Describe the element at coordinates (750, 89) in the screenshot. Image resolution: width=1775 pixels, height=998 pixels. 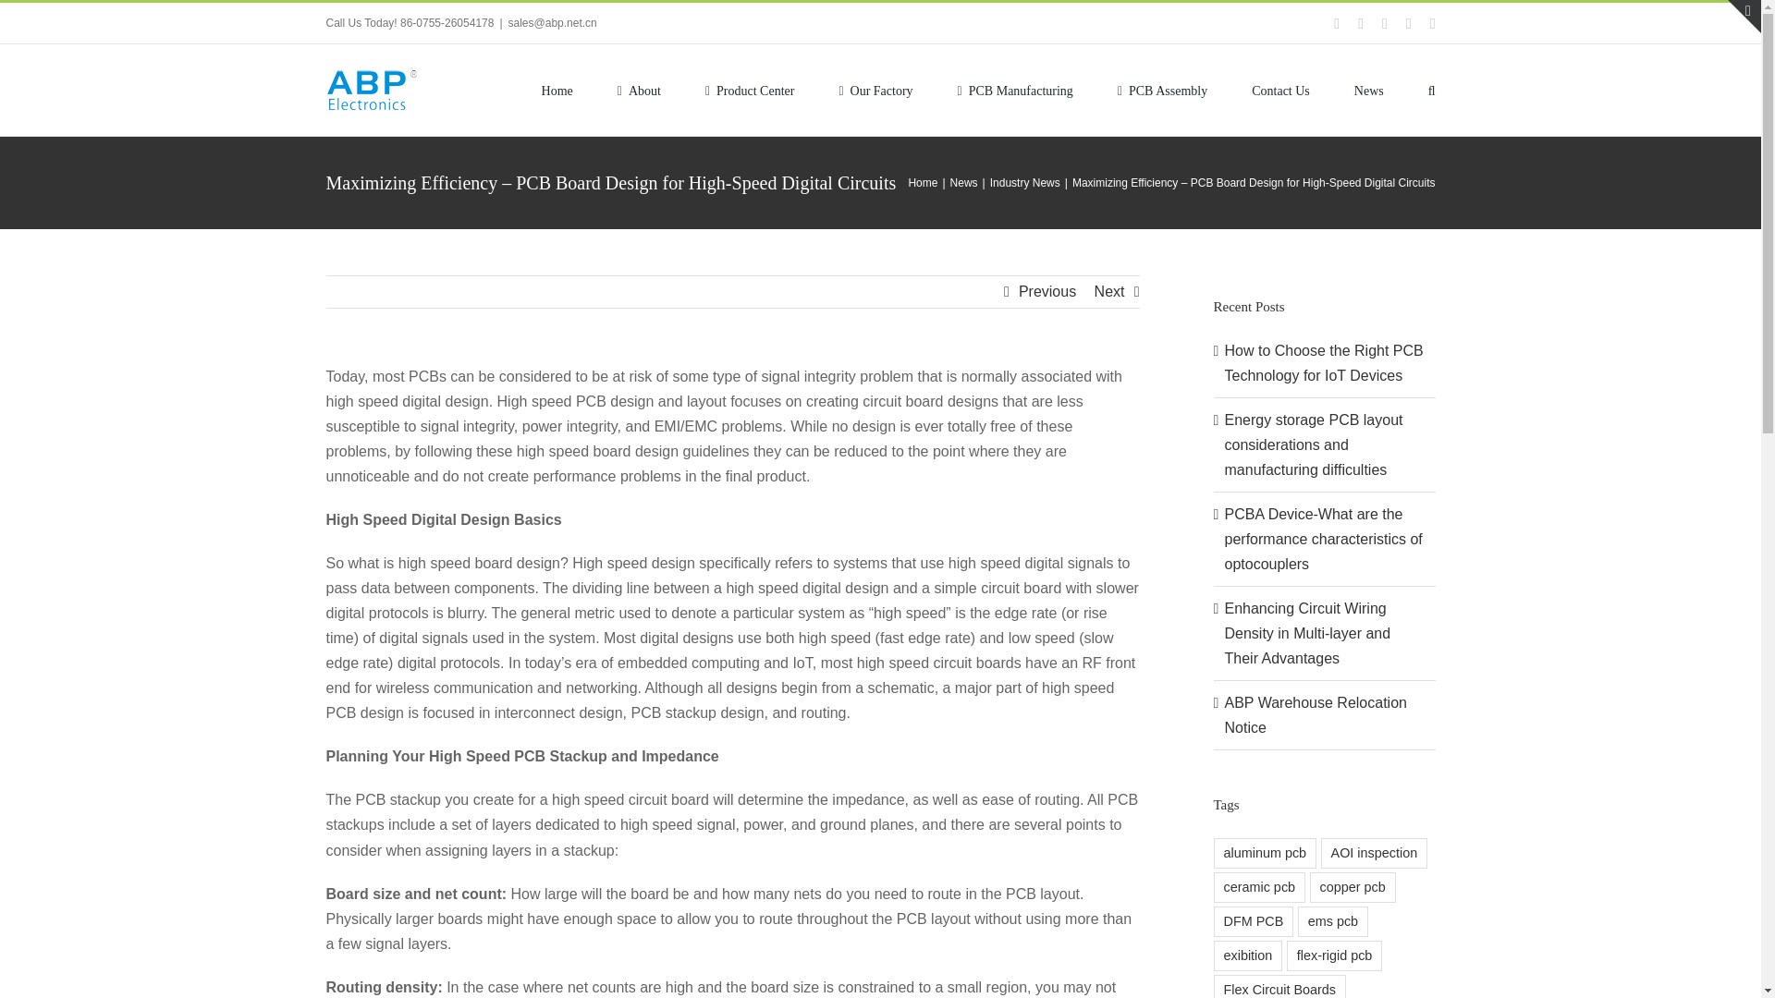
I see `Product Center` at that location.